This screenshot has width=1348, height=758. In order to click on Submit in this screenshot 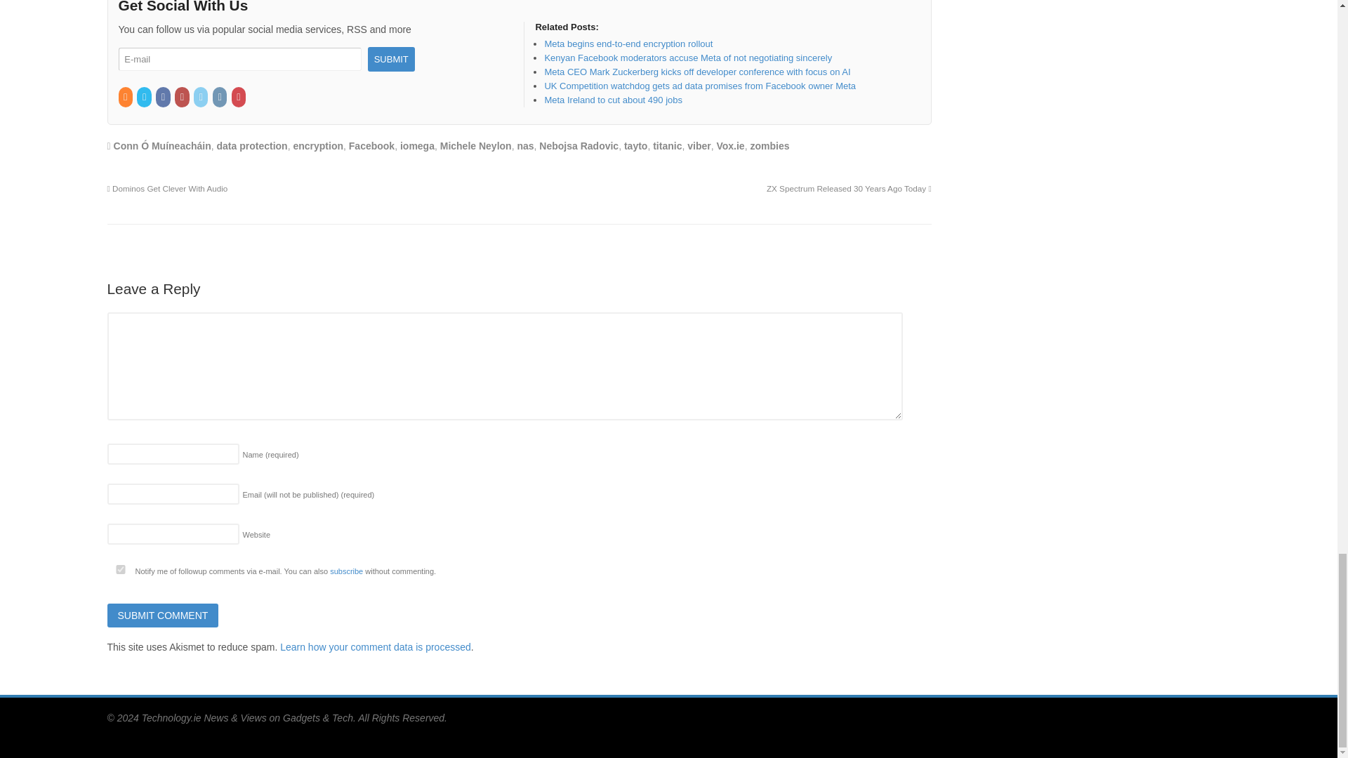, I will do `click(392, 59)`.